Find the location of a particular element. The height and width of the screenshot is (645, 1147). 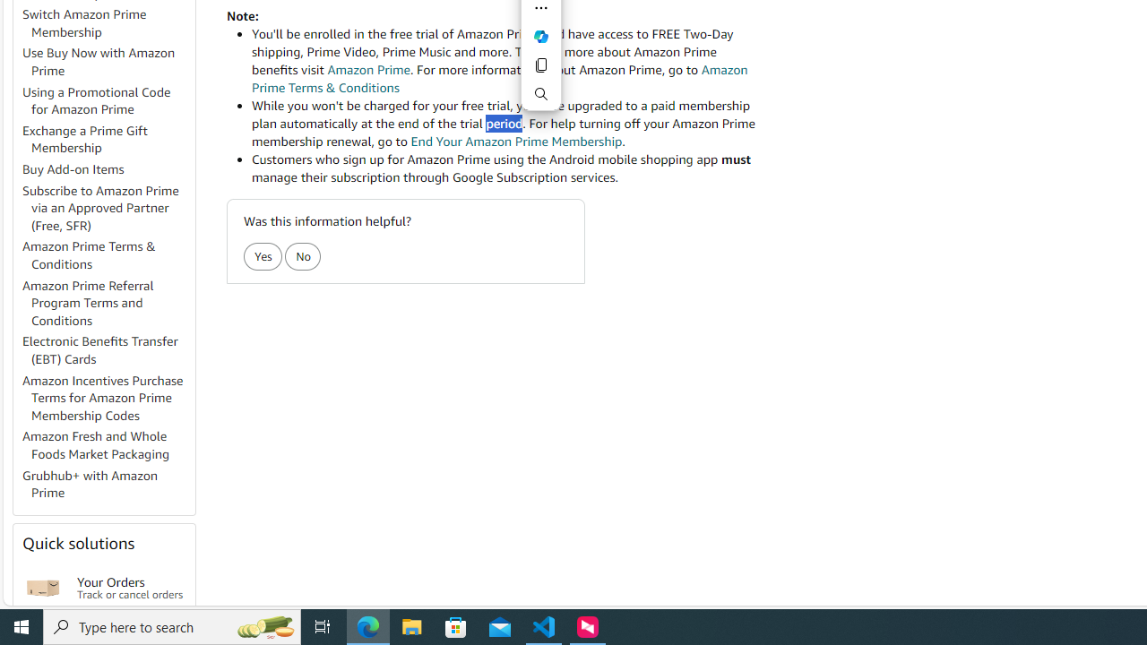

Switch Amazon Prime Membership is located at coordinates (108, 23).